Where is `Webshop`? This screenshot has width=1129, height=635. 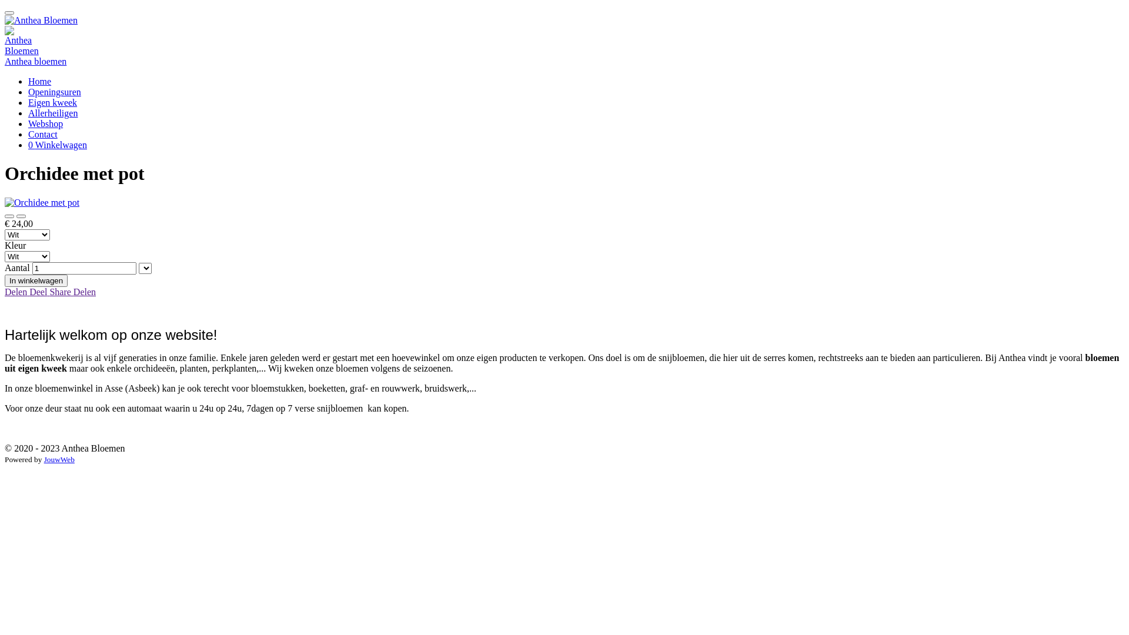 Webshop is located at coordinates (46, 123).